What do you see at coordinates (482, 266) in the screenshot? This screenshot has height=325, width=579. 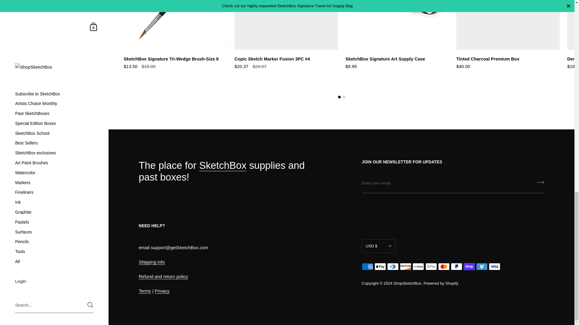 I see `Venmo` at bounding box center [482, 266].